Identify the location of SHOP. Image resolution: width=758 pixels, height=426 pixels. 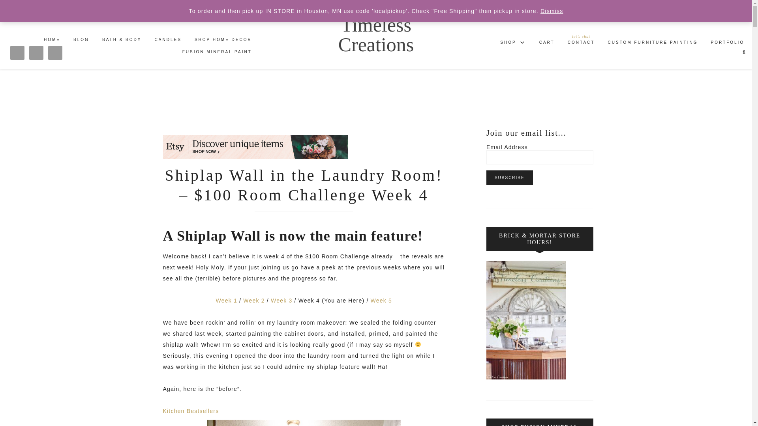
(513, 44).